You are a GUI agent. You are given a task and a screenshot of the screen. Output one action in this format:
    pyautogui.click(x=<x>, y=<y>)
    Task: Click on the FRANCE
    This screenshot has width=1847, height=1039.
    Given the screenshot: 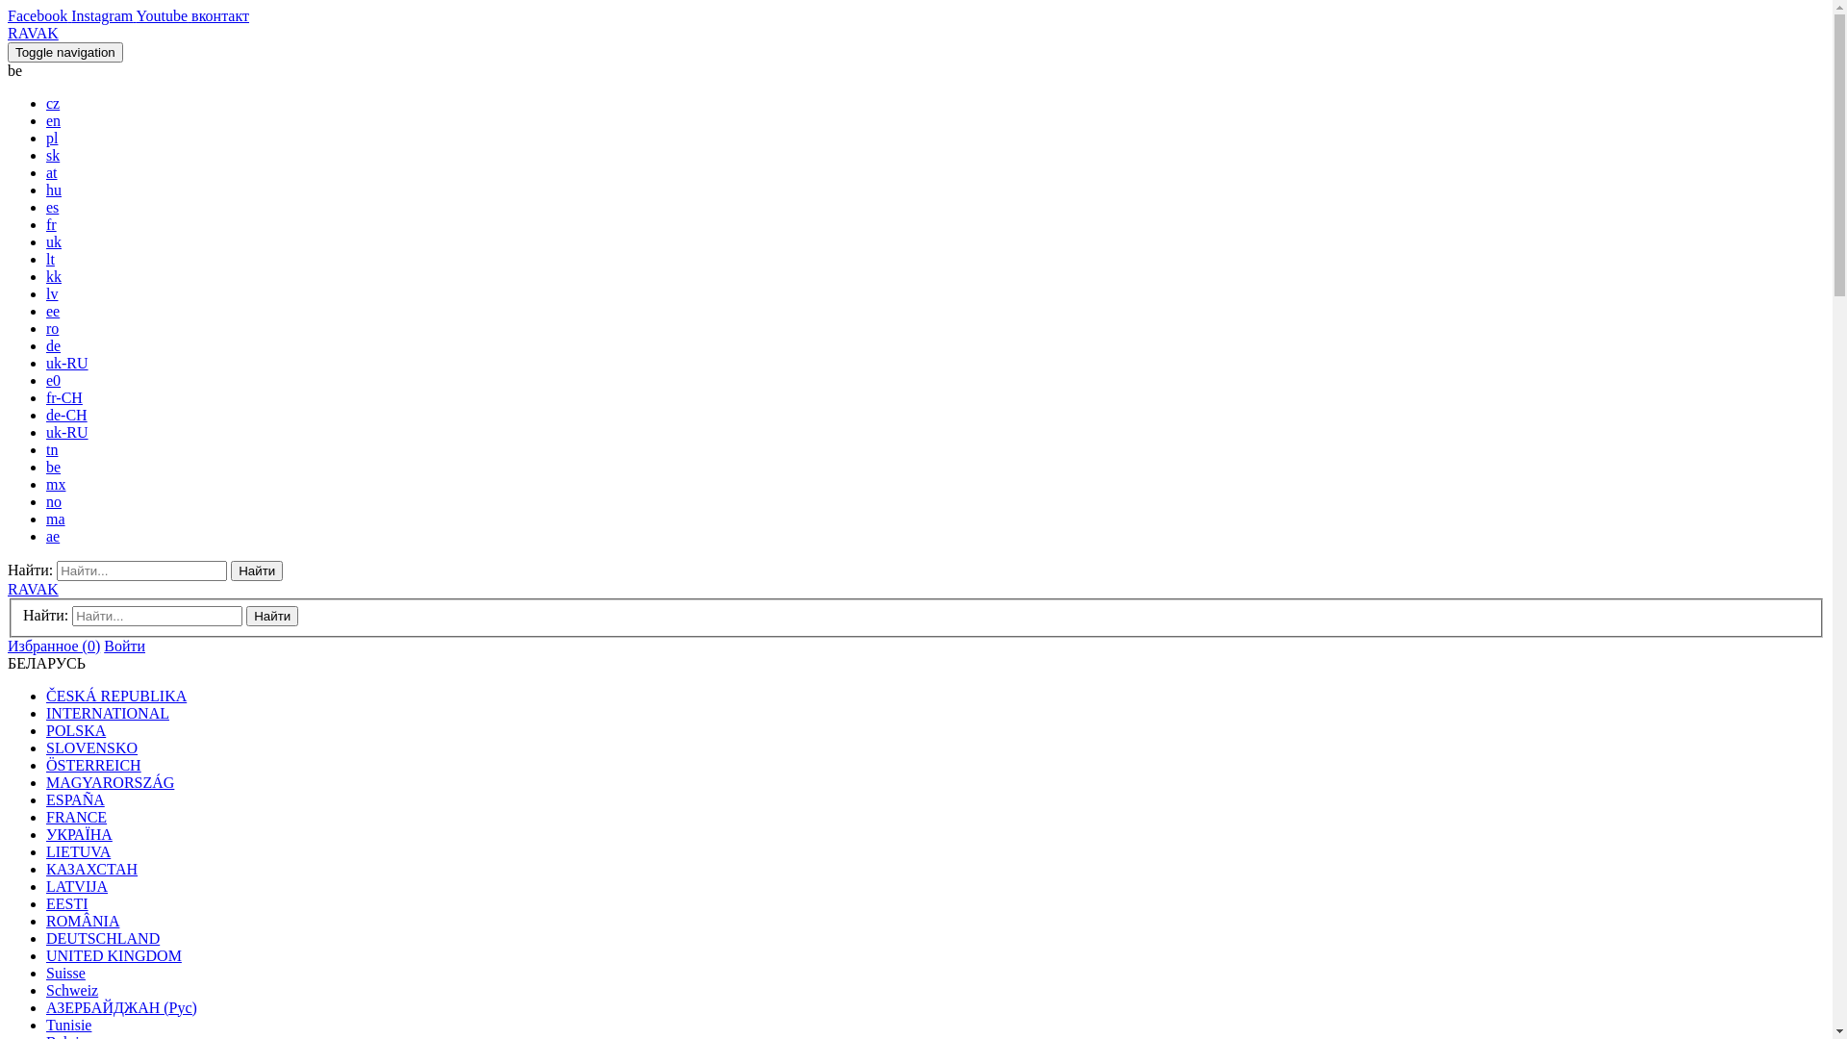 What is the action you would take?
    pyautogui.click(x=77, y=818)
    